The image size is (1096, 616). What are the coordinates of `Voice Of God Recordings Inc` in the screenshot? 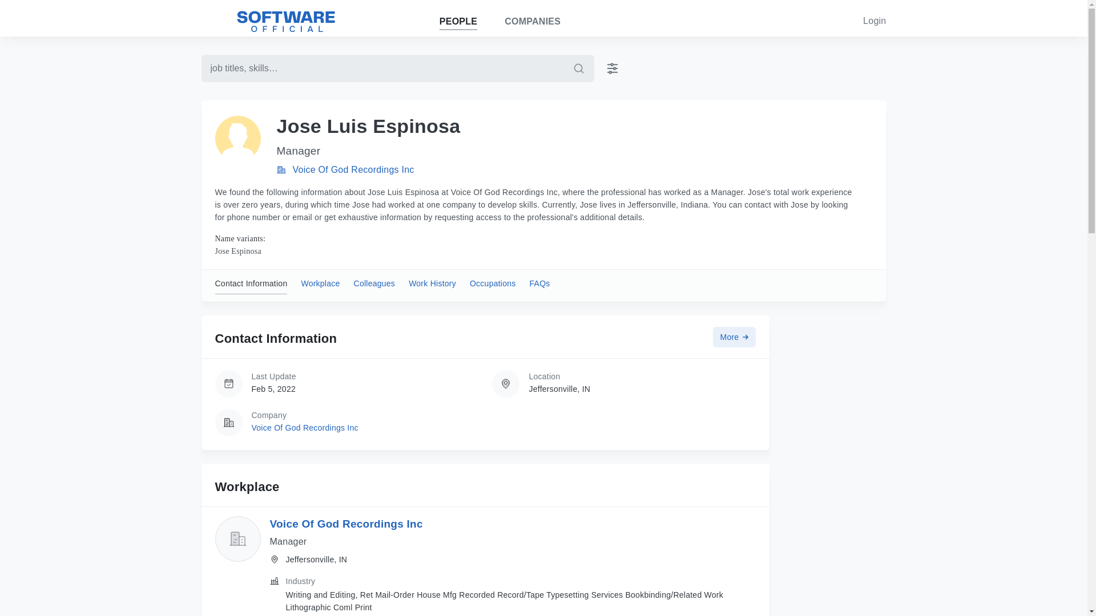 It's located at (346, 524).